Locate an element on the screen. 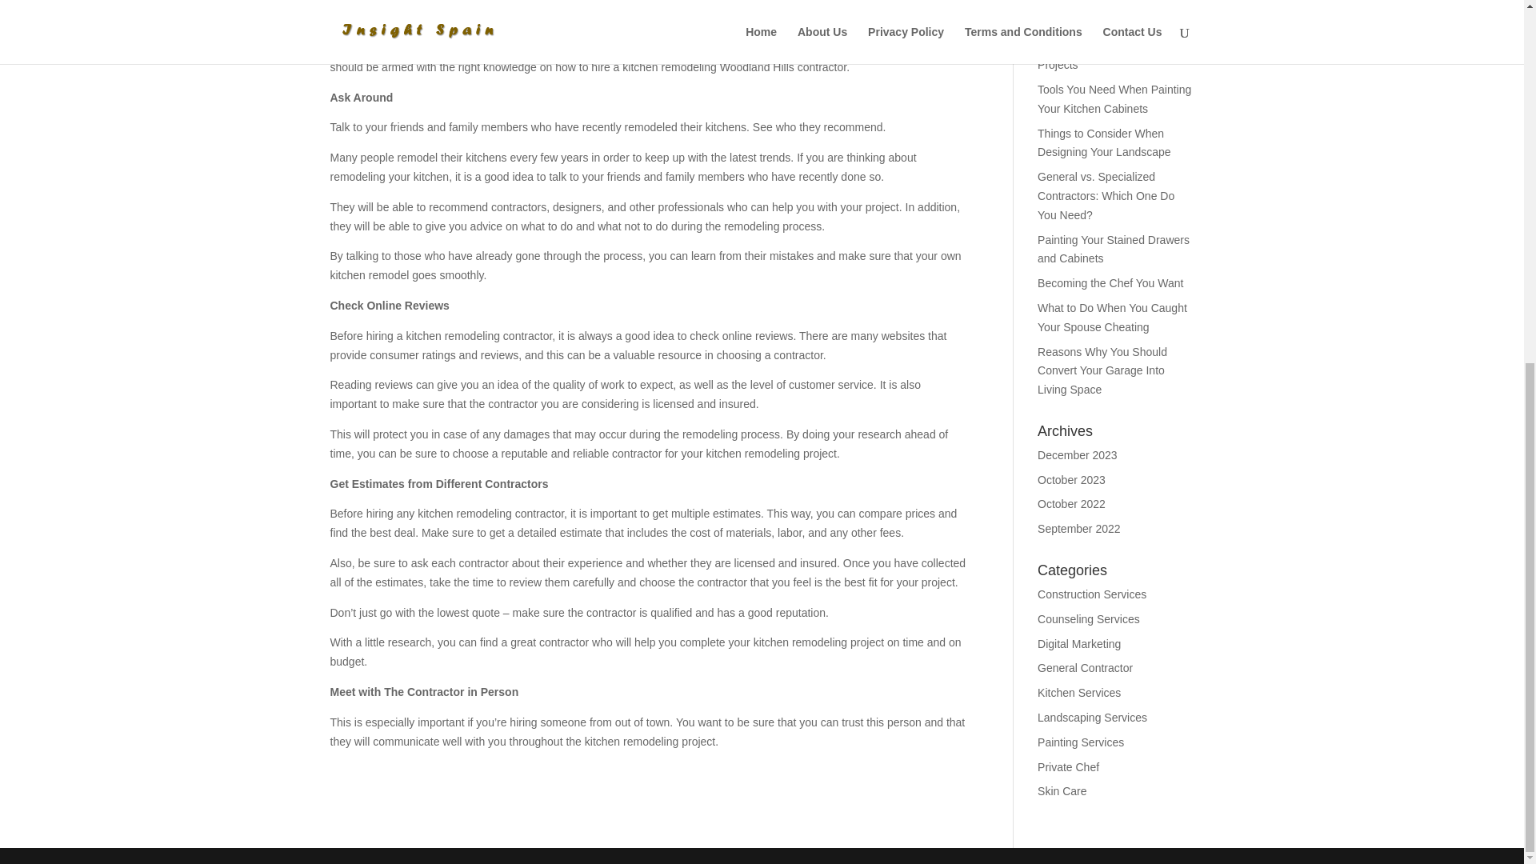 This screenshot has height=864, width=1536. Construction Services is located at coordinates (1091, 594).